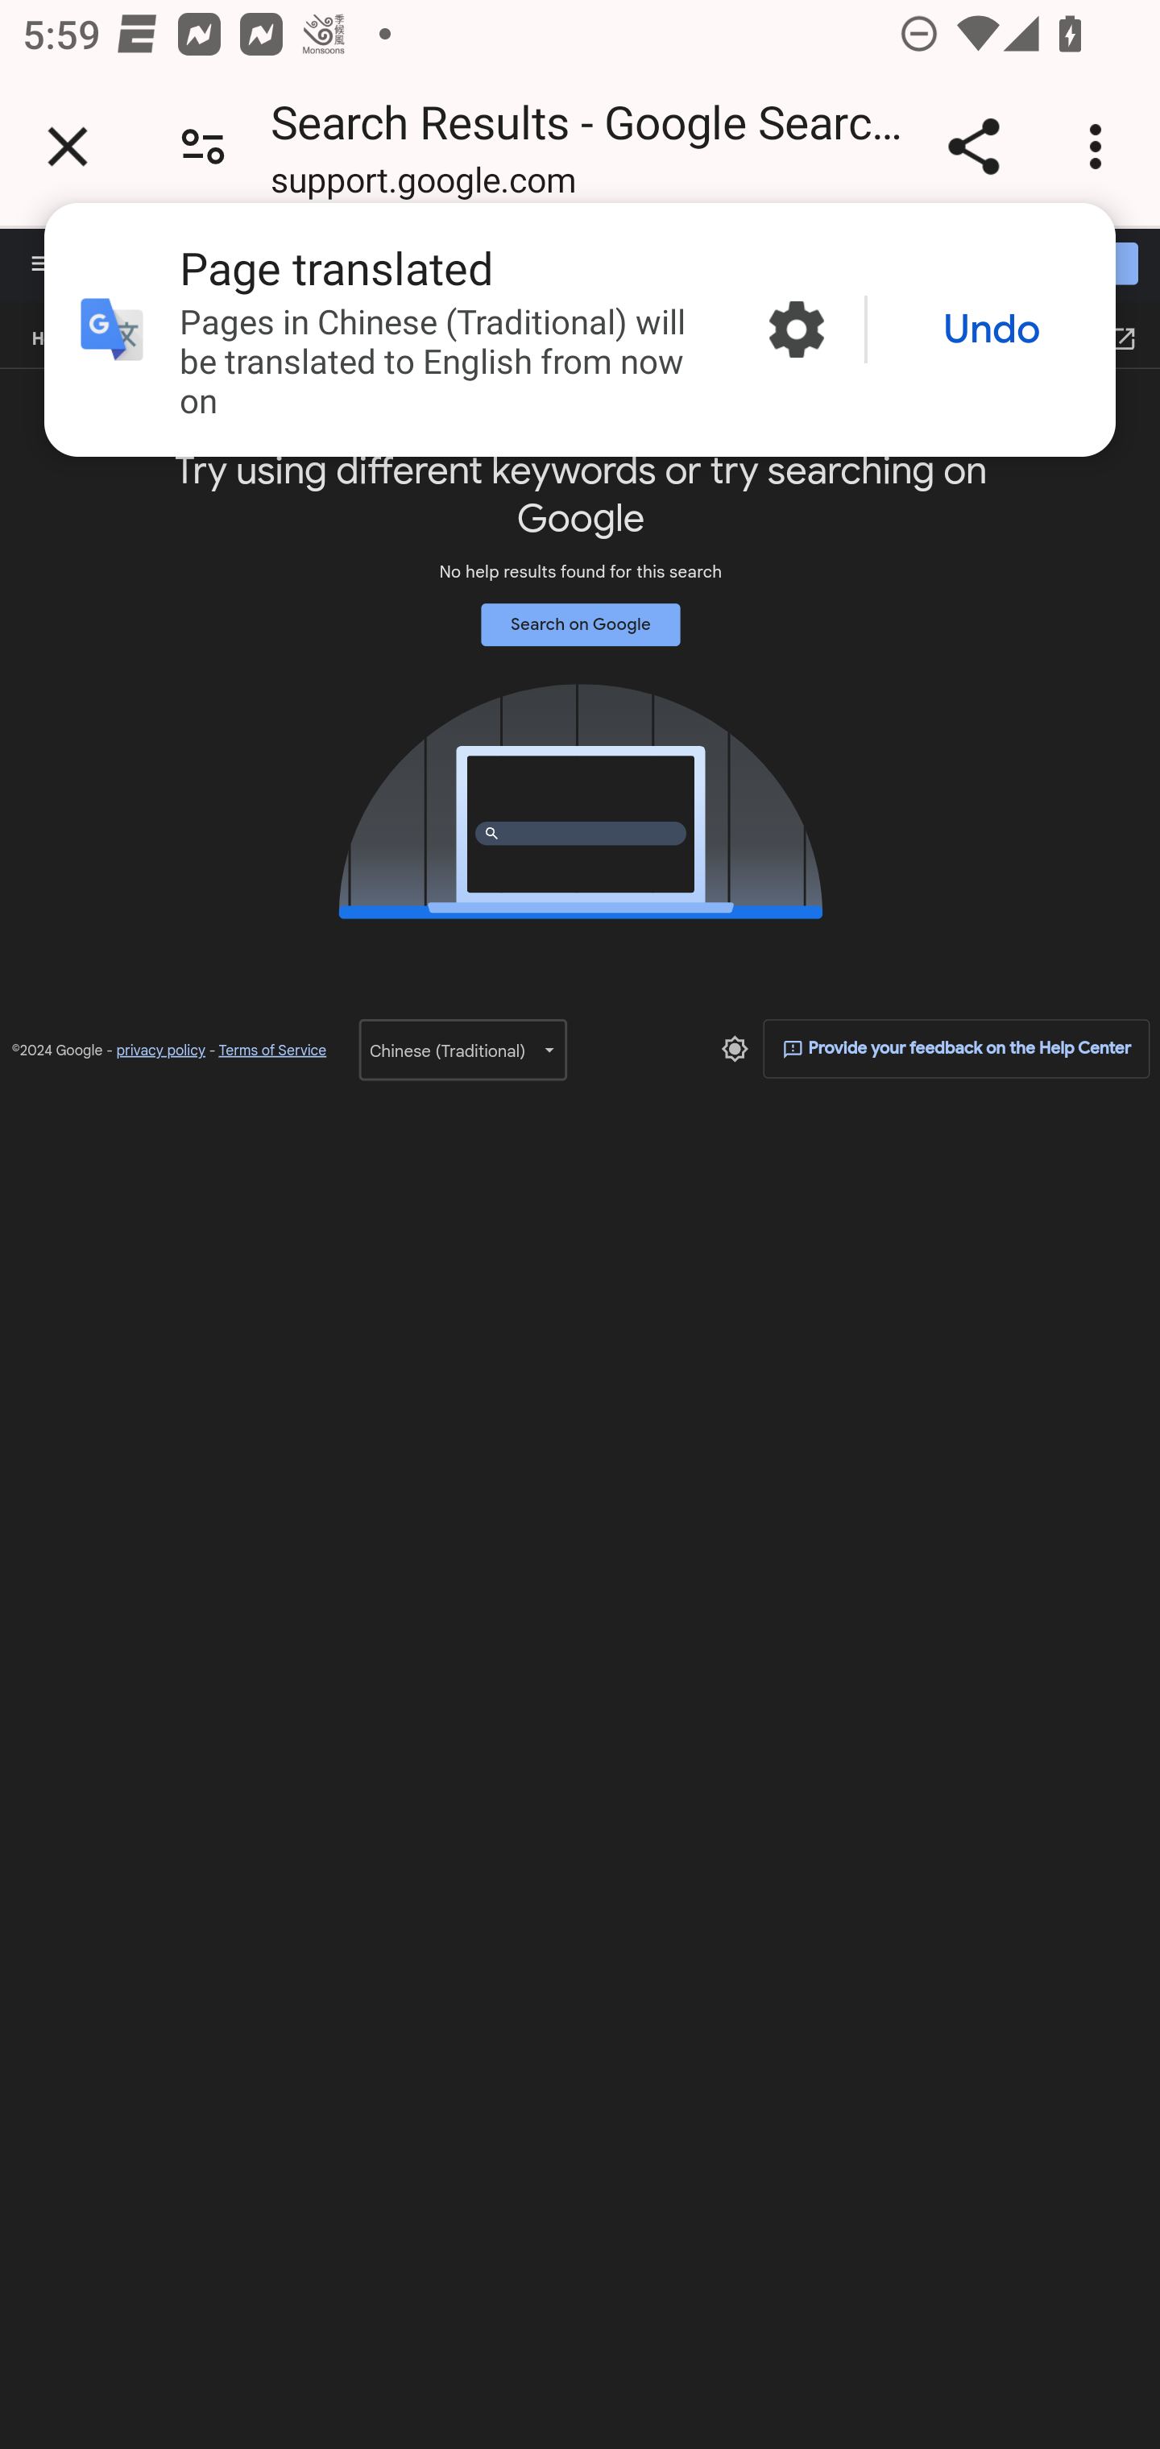 This screenshot has width=1160, height=2449. What do you see at coordinates (957, 1047) in the screenshot?
I see `Provide your feedback on the Help Center` at bounding box center [957, 1047].